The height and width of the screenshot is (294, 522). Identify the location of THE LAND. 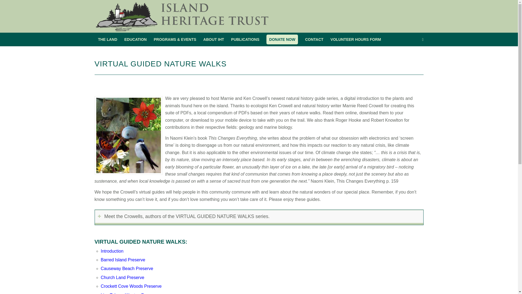
(108, 39).